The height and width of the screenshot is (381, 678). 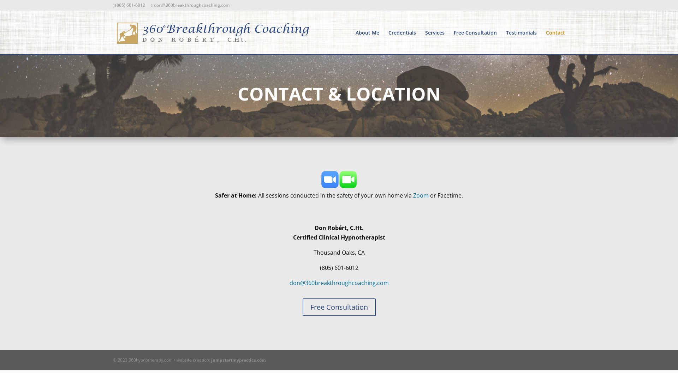 I want to click on don@360breakthroughcoaching.com, so click(x=339, y=283).